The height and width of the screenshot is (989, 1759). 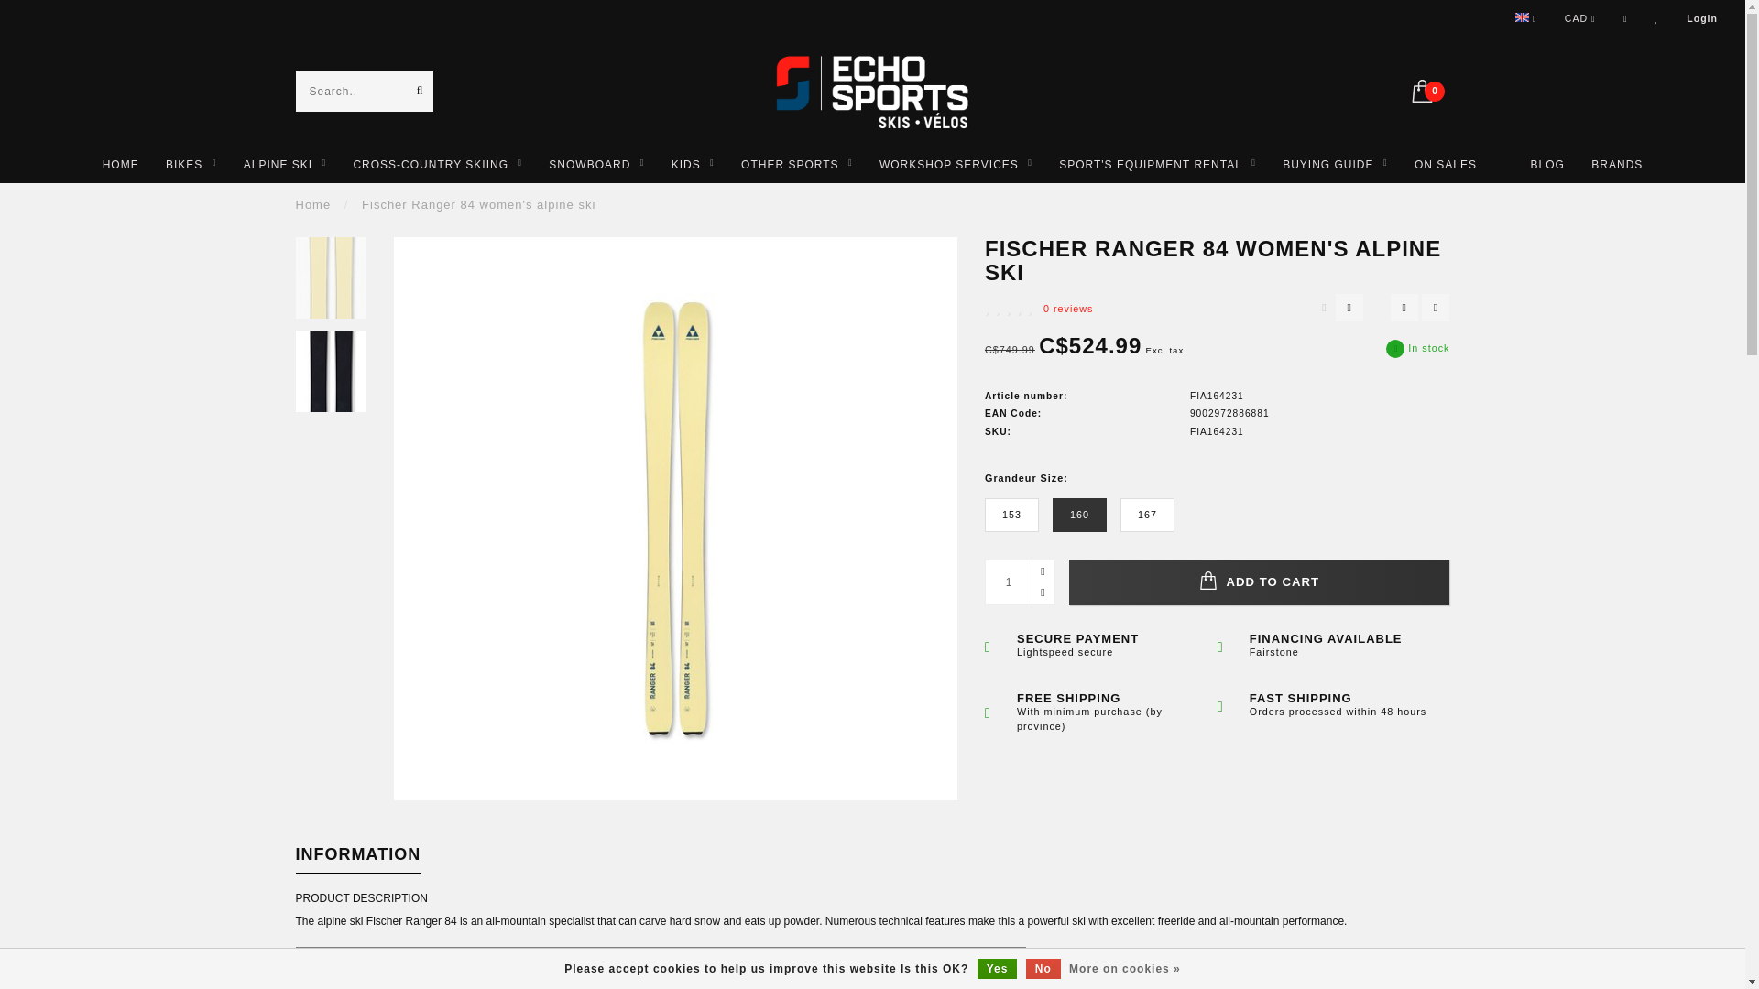 I want to click on 0, so click(x=1429, y=89).